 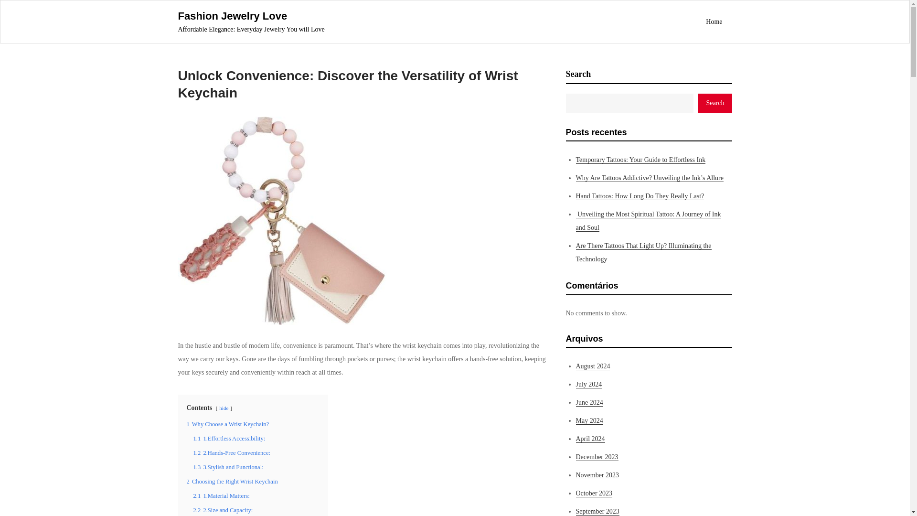 I want to click on Fashion Jewelry Love, so click(x=232, y=16).